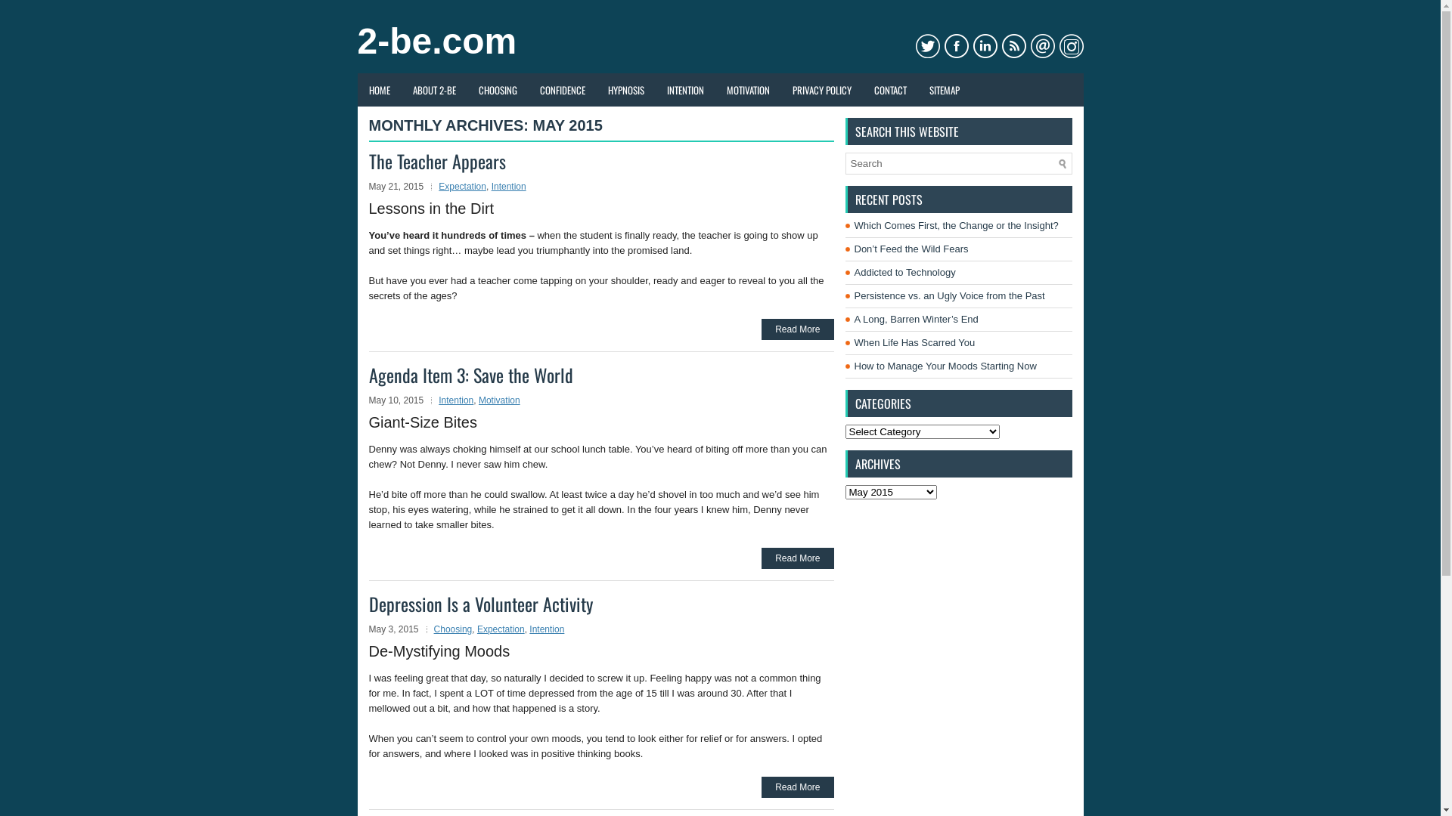 The width and height of the screenshot is (1452, 816). I want to click on Expectation, so click(463, 187).